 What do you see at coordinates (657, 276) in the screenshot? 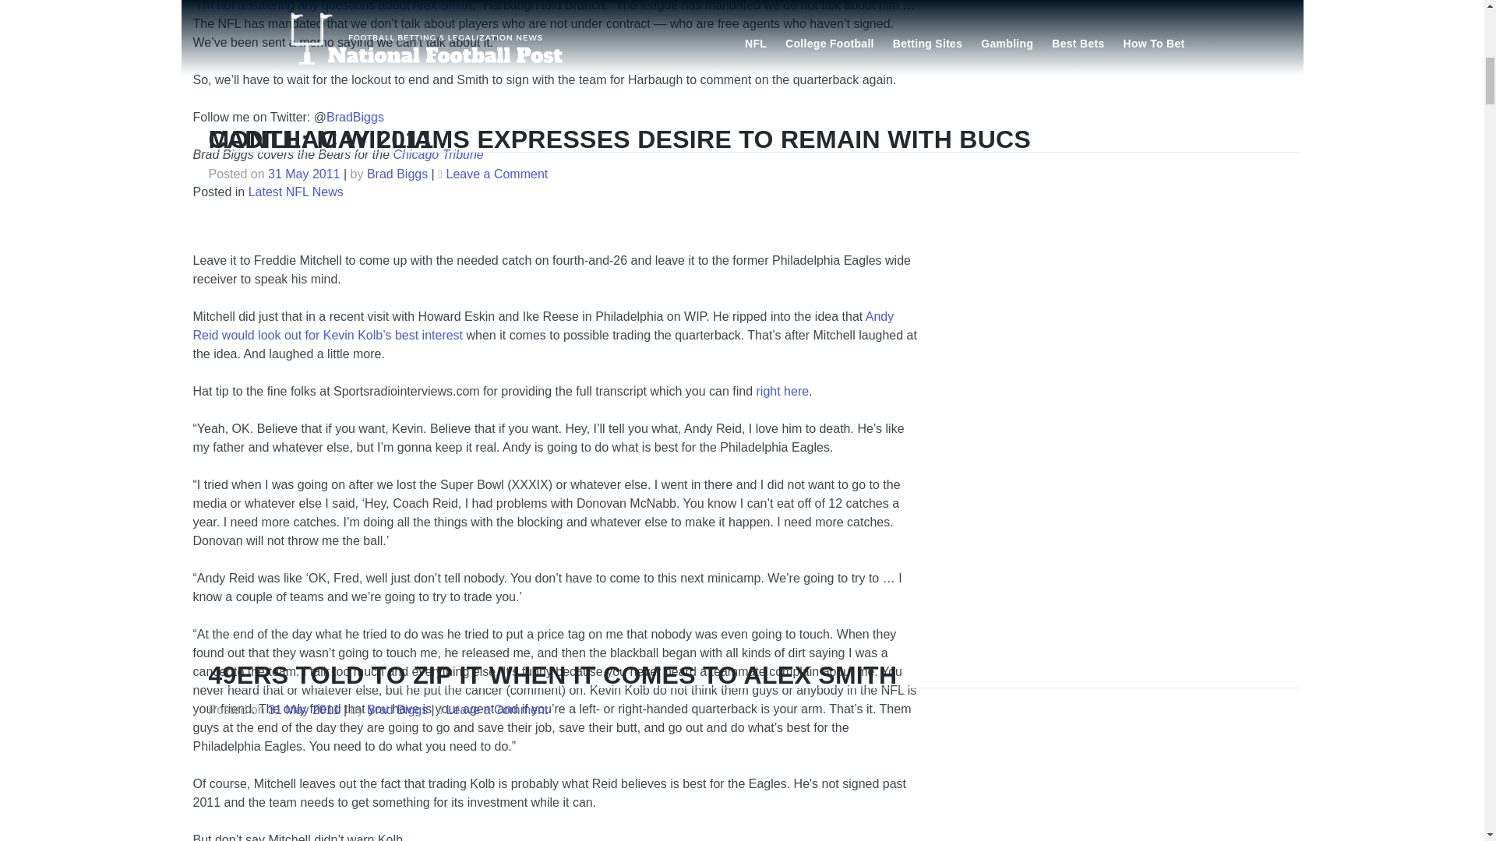
I see `FREDDIE MITCHELL WARNS KEVIN KOLB ON REALITY IN PHILADELPHIA` at bounding box center [657, 276].